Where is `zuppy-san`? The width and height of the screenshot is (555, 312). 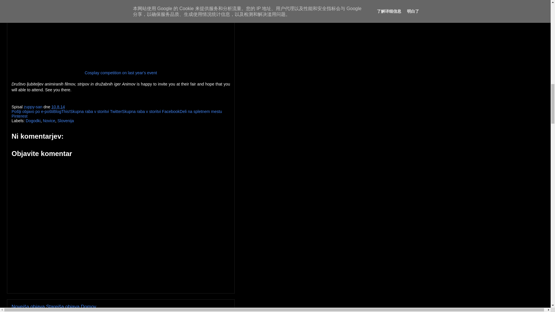 zuppy-san is located at coordinates (34, 107).